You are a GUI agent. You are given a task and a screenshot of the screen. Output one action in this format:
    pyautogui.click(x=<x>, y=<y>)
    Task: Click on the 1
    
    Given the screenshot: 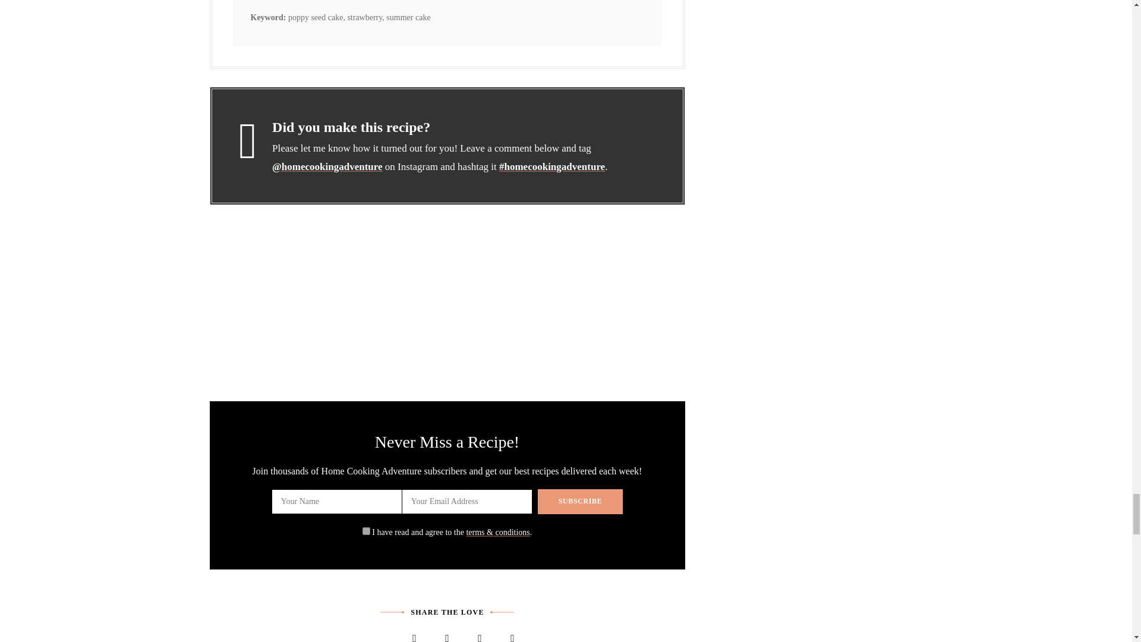 What is the action you would take?
    pyautogui.click(x=366, y=530)
    